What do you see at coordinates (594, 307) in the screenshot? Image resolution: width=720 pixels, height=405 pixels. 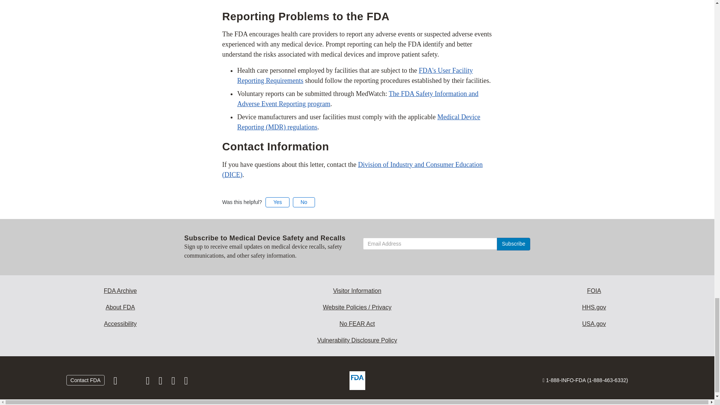 I see `Health and Human Services` at bounding box center [594, 307].